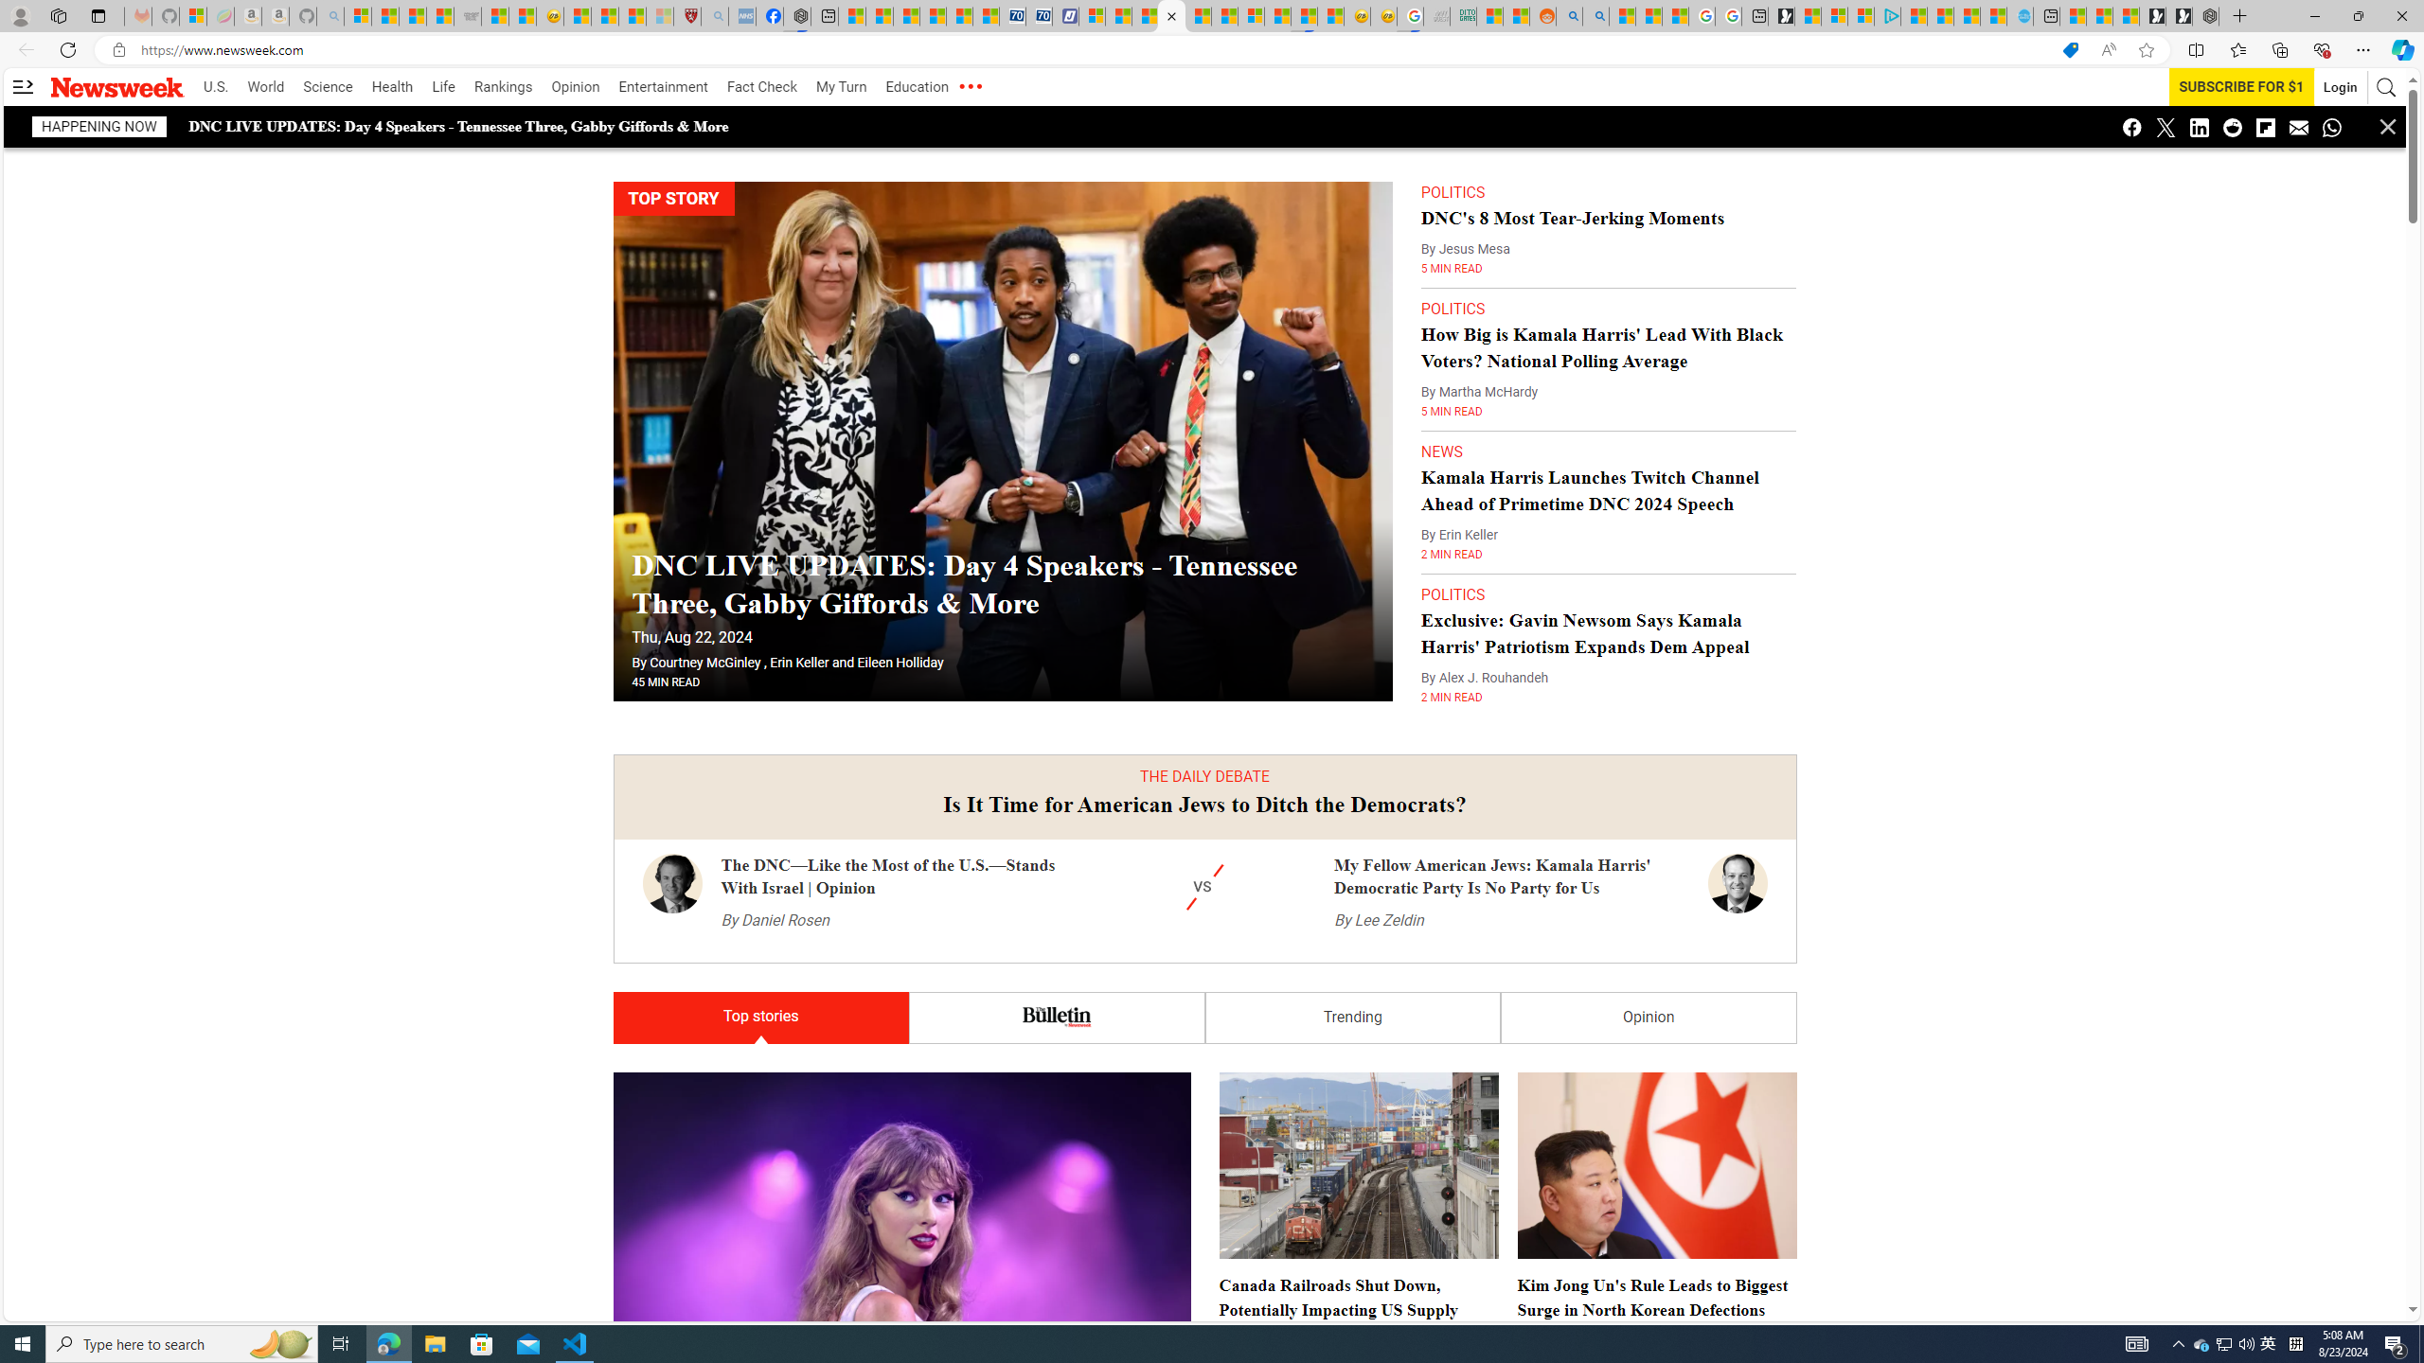 The height and width of the screenshot is (1363, 2424). What do you see at coordinates (970, 87) in the screenshot?
I see `AutomationID: moreOptions` at bounding box center [970, 87].